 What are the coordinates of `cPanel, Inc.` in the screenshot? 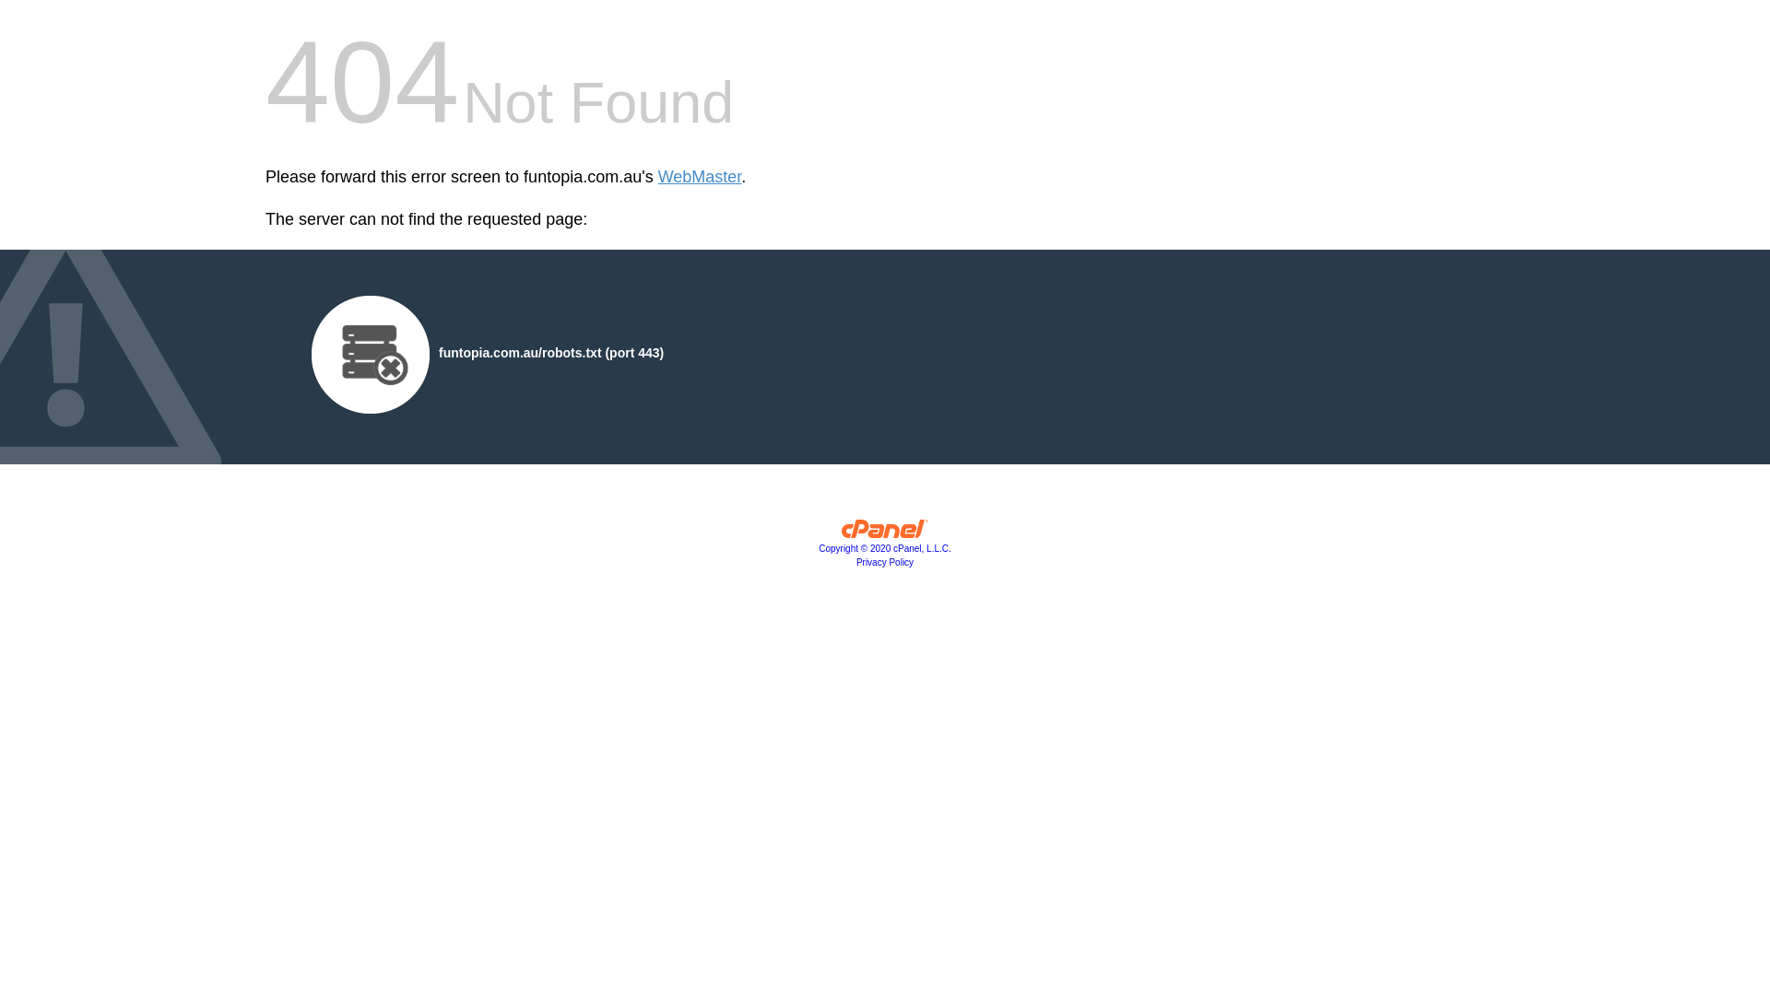 It's located at (885, 533).